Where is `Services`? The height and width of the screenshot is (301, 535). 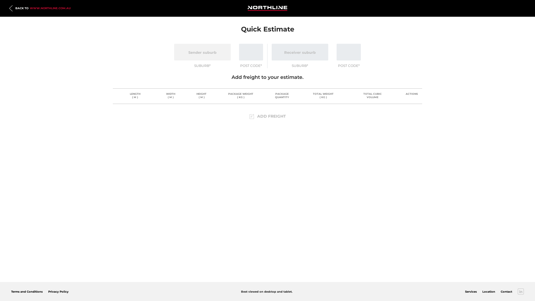
Services is located at coordinates (471, 292).